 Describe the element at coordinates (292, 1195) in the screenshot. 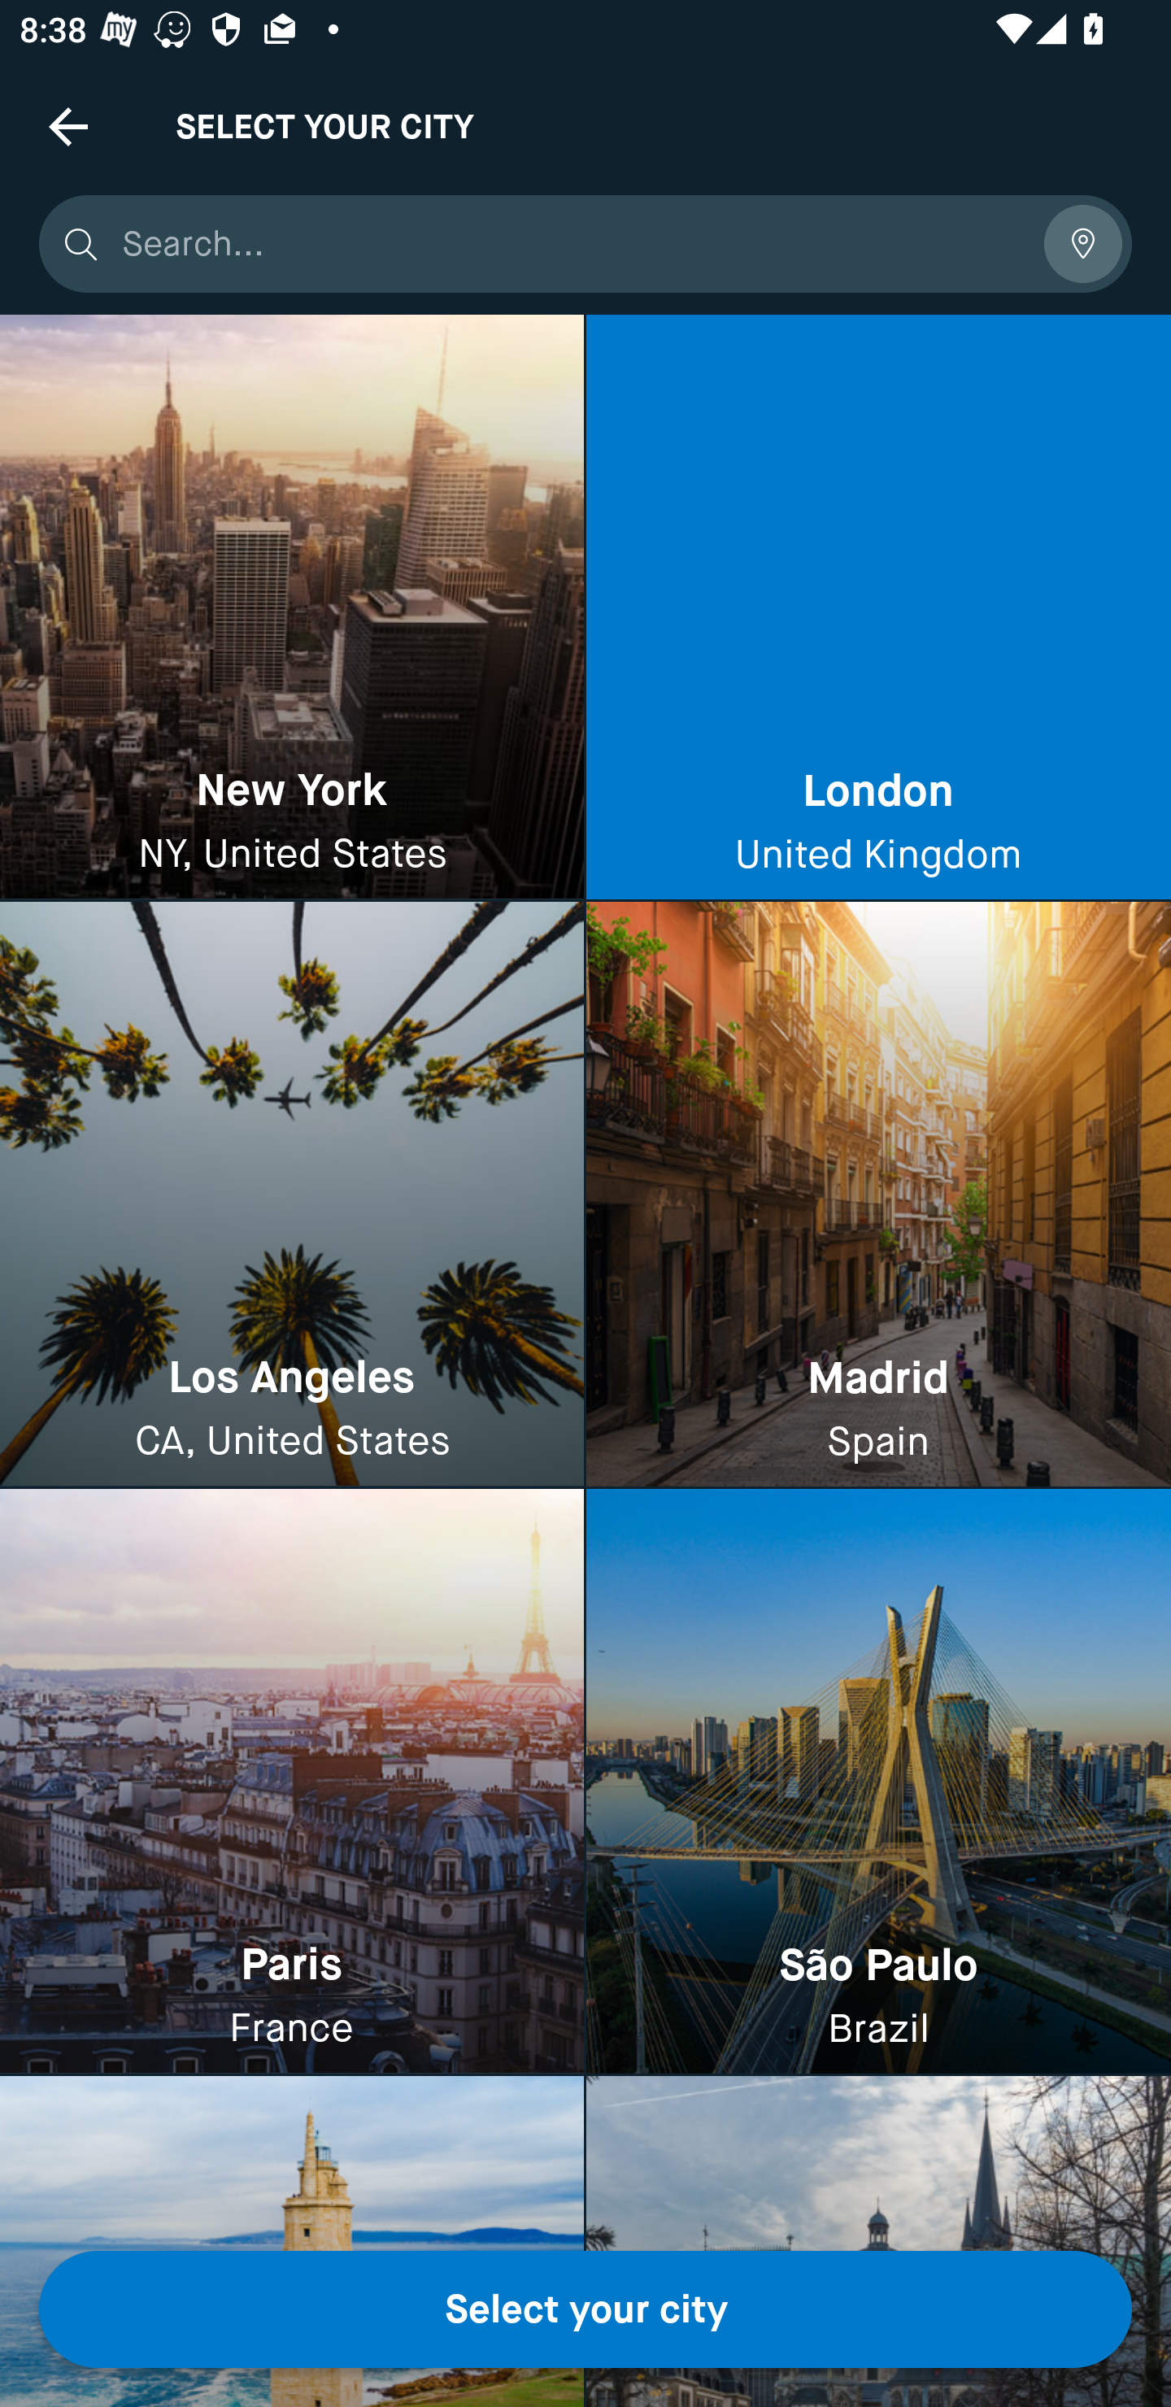

I see `Los Angeles CA, United States` at that location.